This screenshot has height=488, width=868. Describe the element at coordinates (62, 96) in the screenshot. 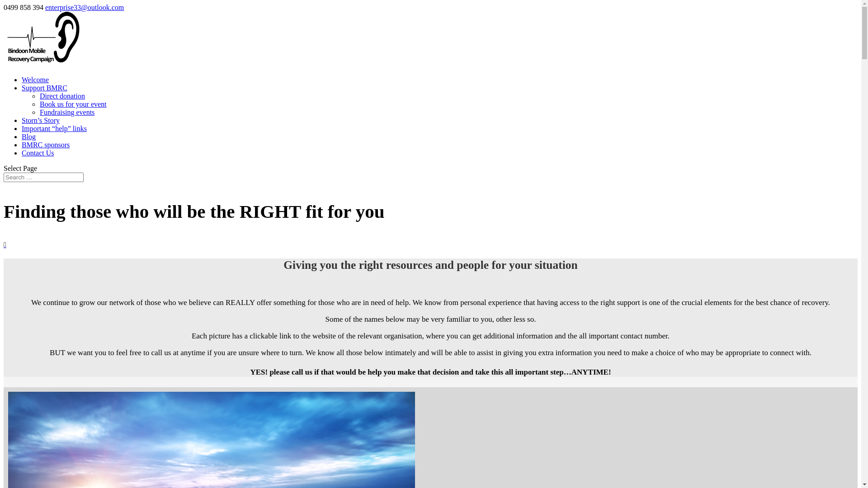

I see `Direct donation` at that location.